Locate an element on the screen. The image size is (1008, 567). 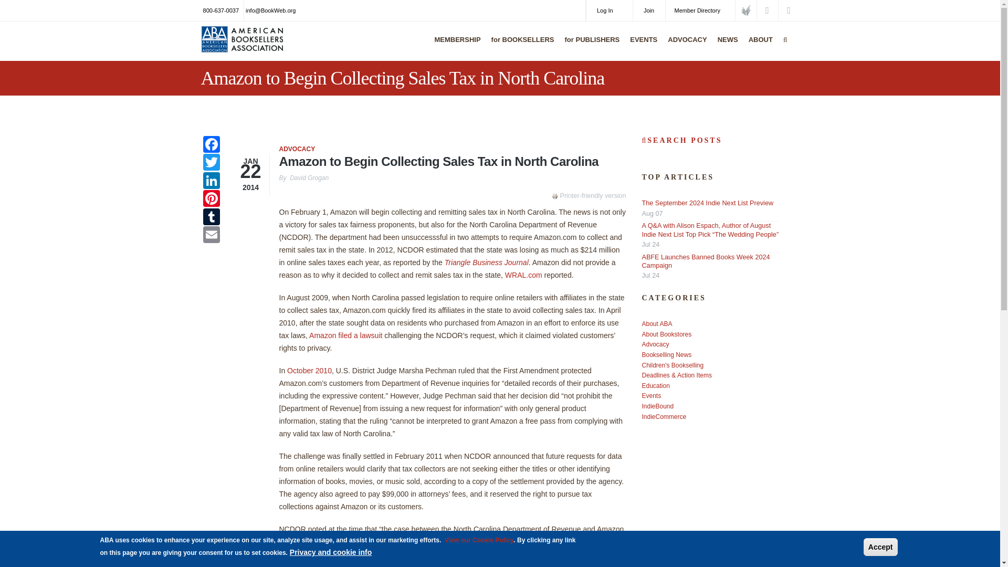
Privacy and cookie info is located at coordinates (331, 552).